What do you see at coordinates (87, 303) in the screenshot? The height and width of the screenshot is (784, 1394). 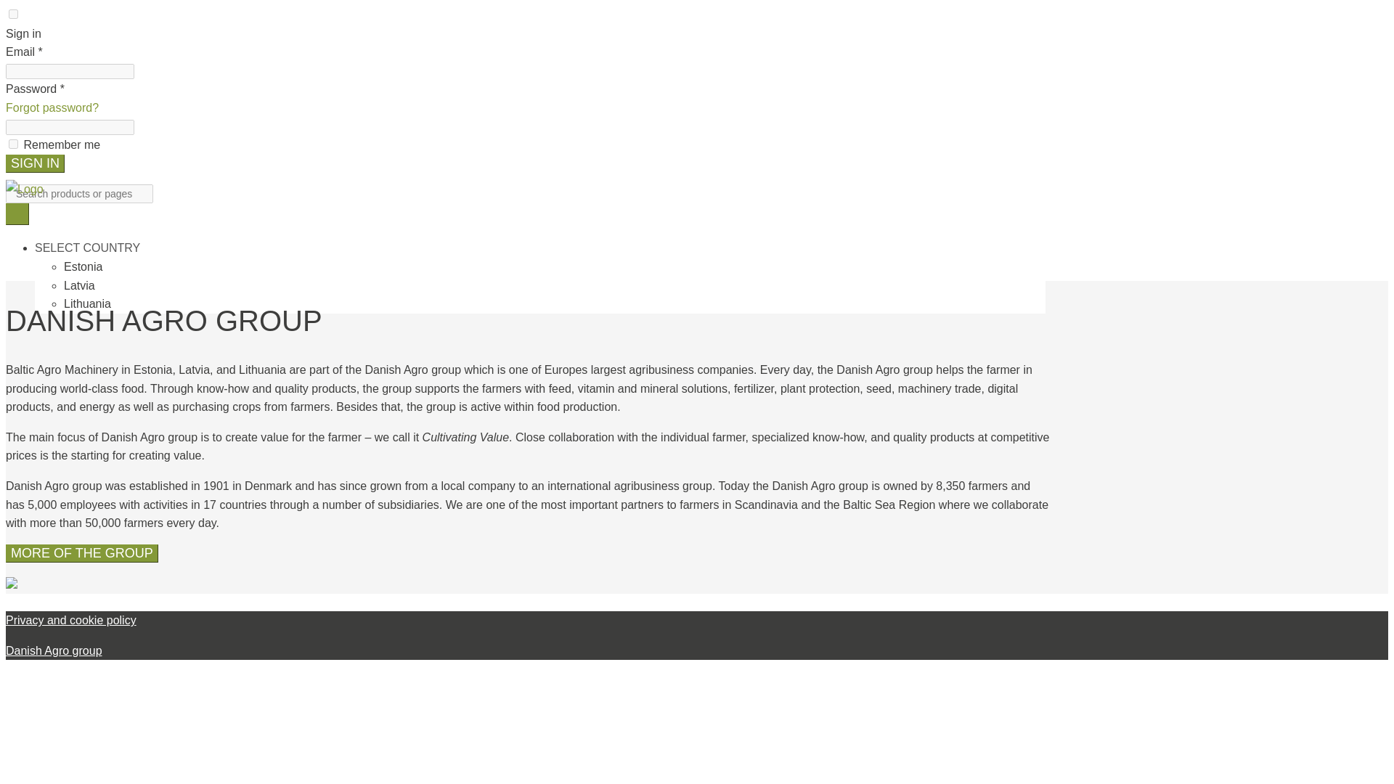 I see `Lithuania` at bounding box center [87, 303].